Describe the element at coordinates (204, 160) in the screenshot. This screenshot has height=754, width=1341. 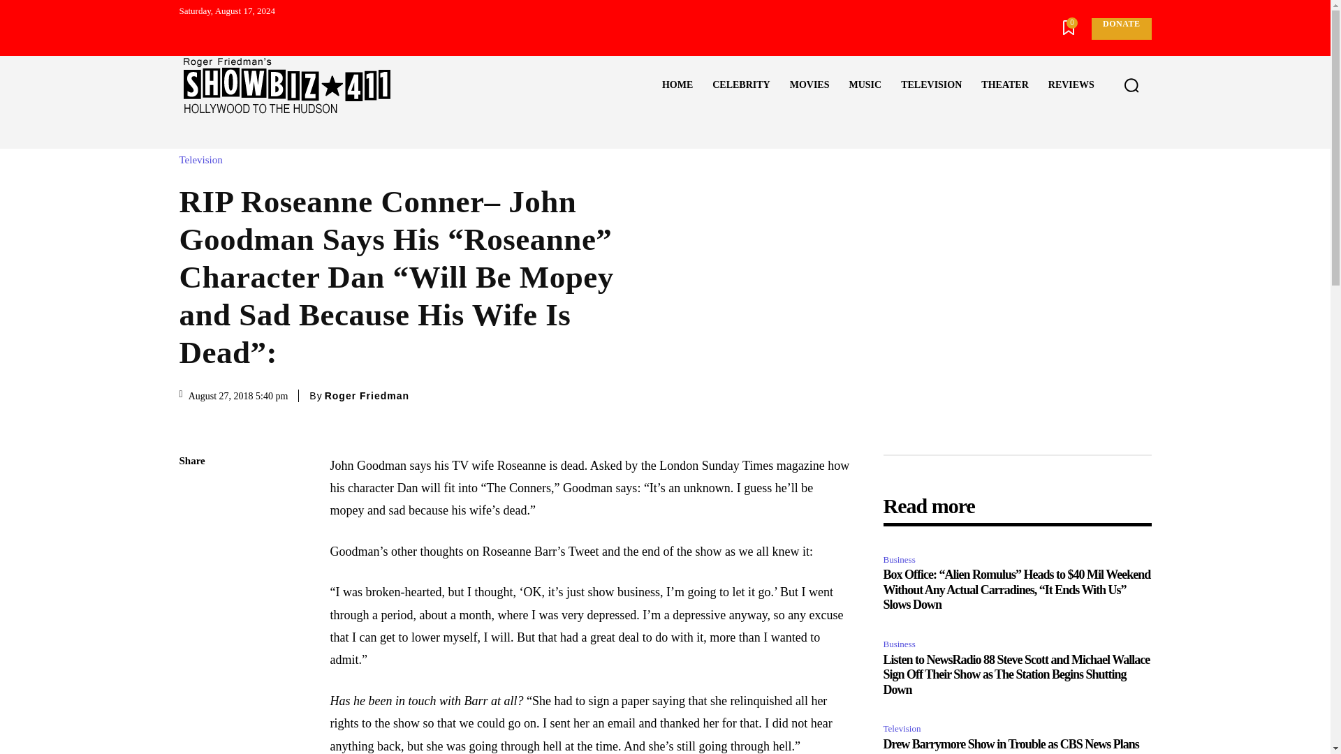
I see `Television` at that location.